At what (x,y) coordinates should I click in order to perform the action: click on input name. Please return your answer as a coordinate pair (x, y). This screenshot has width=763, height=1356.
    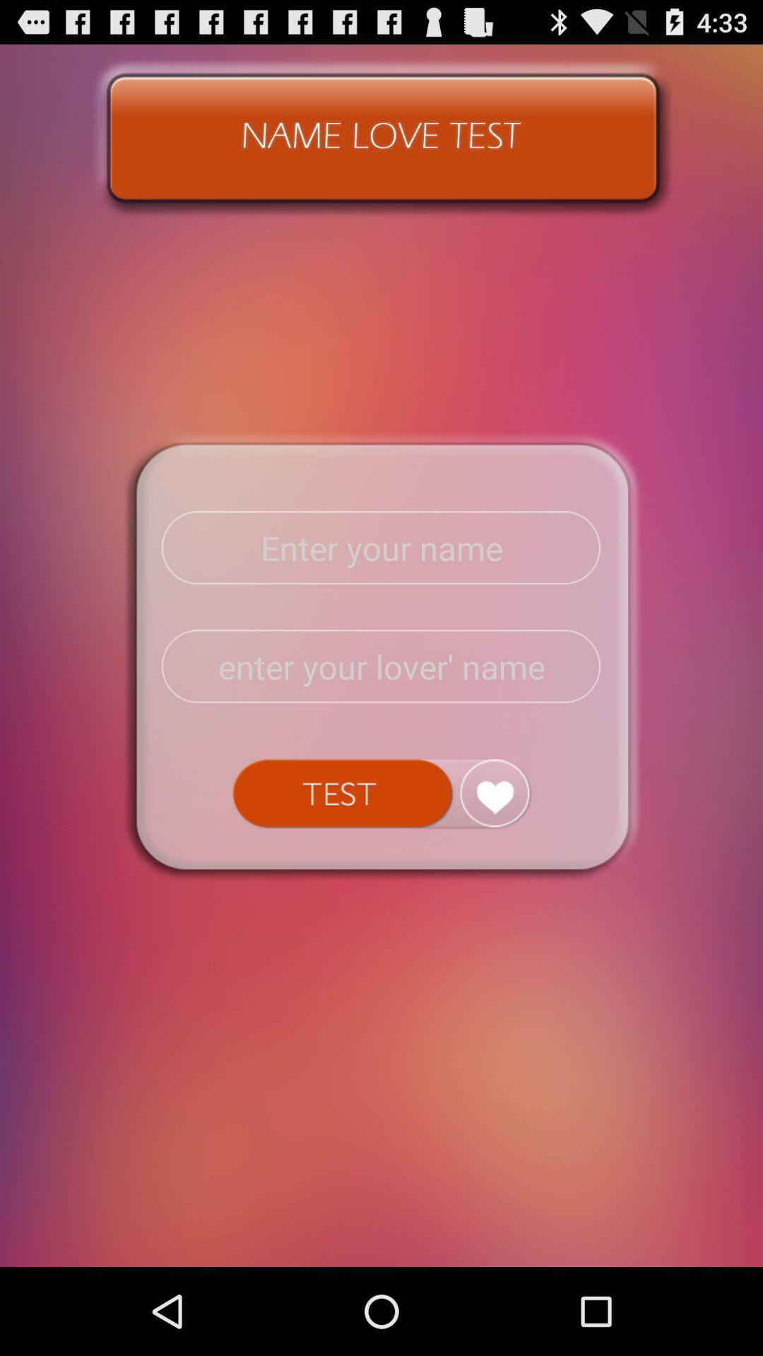
    Looking at the image, I should click on (381, 548).